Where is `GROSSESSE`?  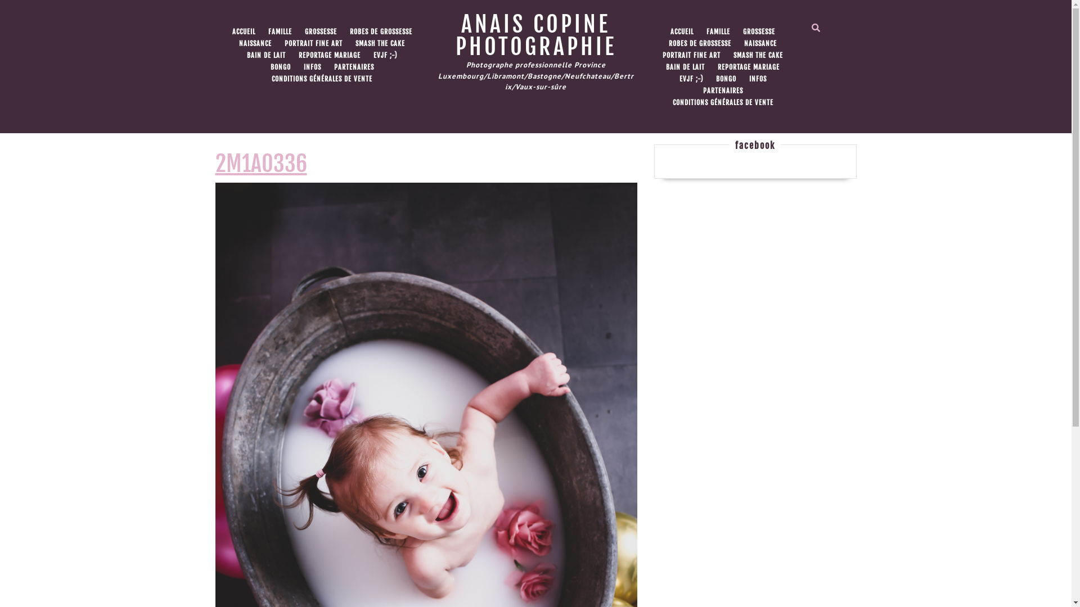 GROSSESSE is located at coordinates (321, 32).